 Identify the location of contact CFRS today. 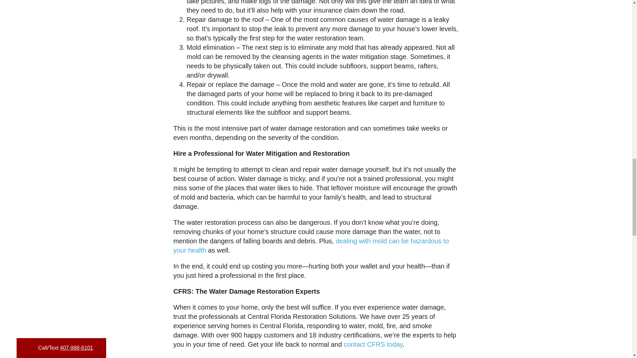
(373, 344).